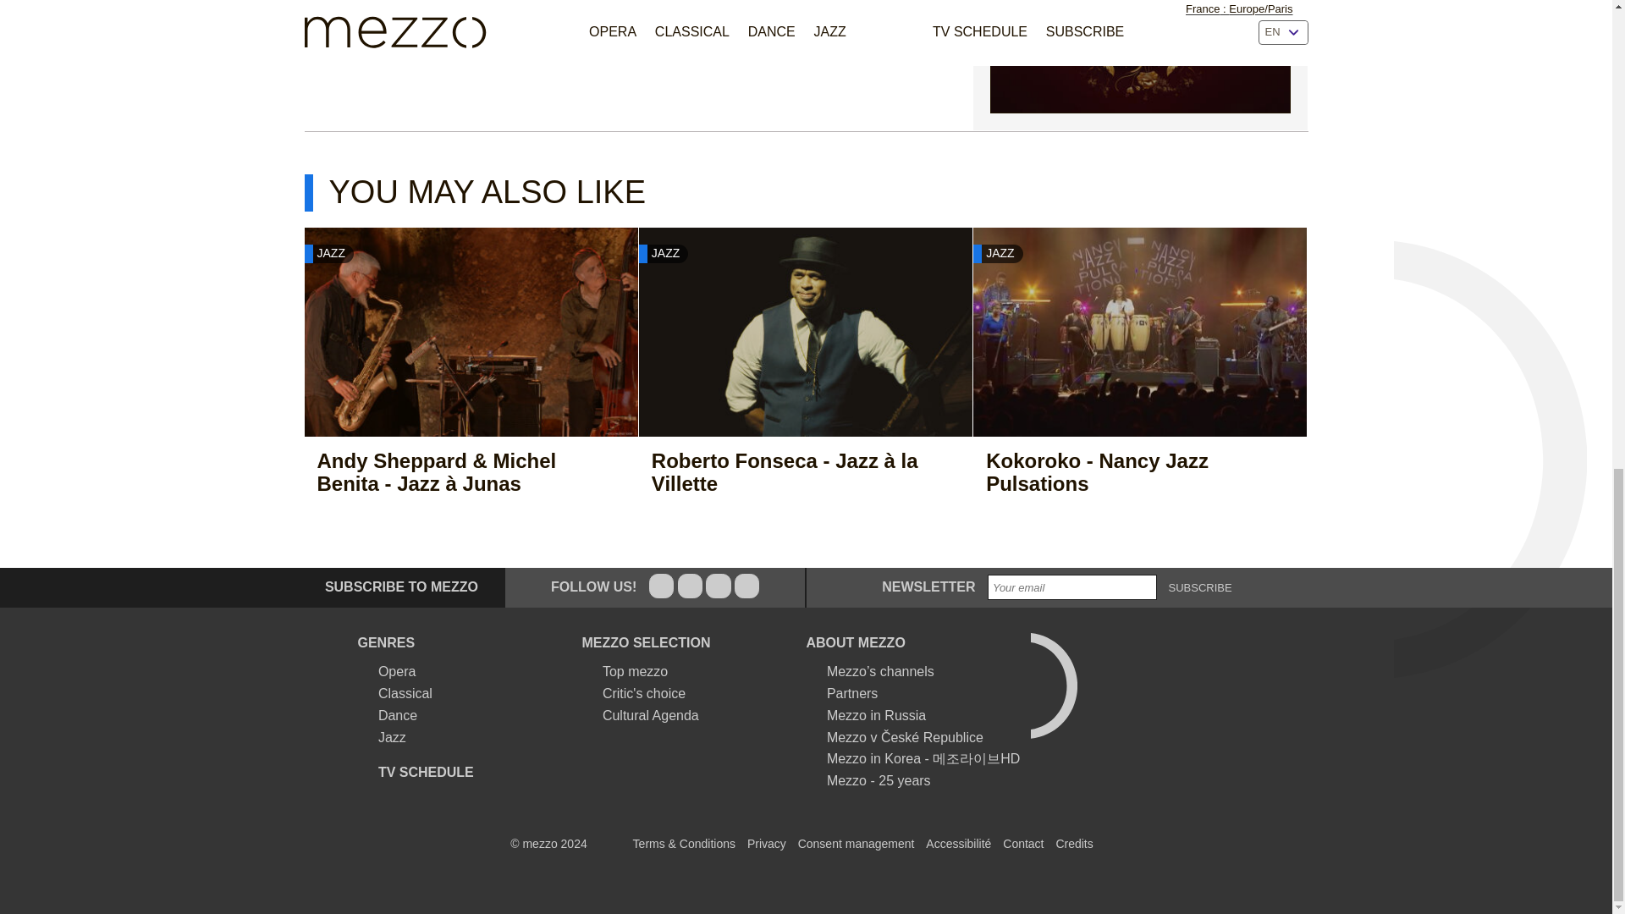 The width and height of the screenshot is (1625, 914). I want to click on Classical, so click(394, 693).